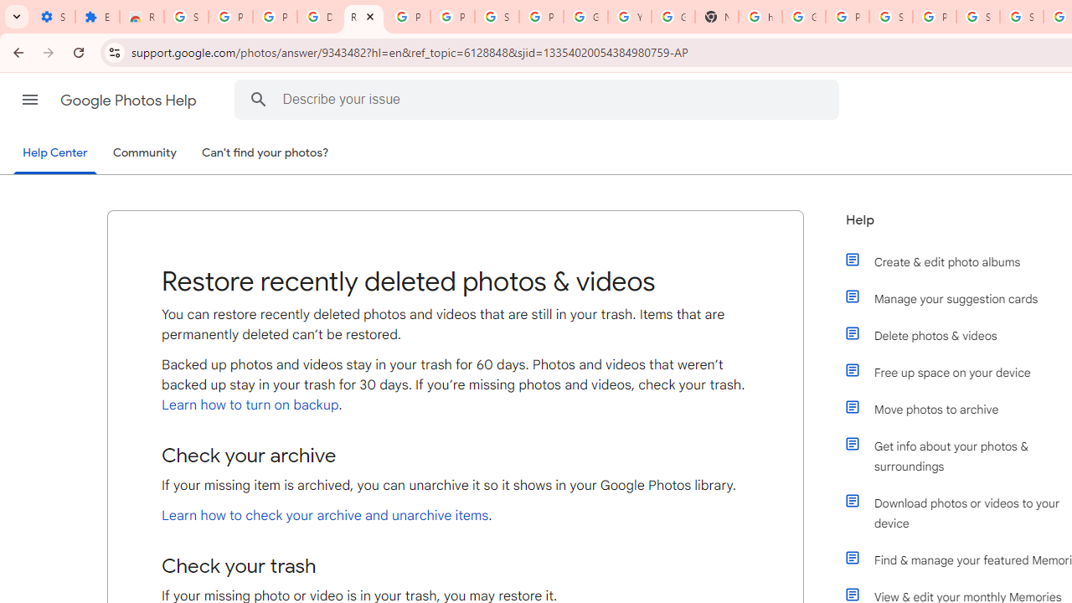  I want to click on Settings - On startup, so click(53, 17).